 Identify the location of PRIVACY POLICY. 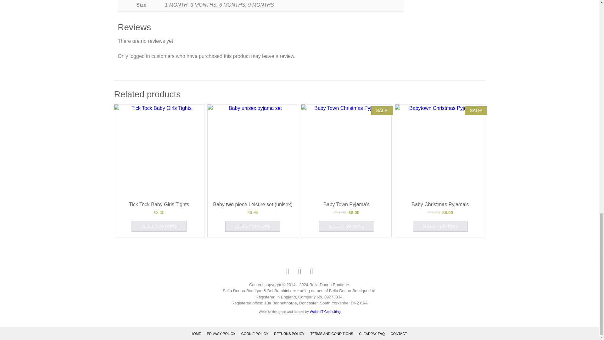
(221, 334).